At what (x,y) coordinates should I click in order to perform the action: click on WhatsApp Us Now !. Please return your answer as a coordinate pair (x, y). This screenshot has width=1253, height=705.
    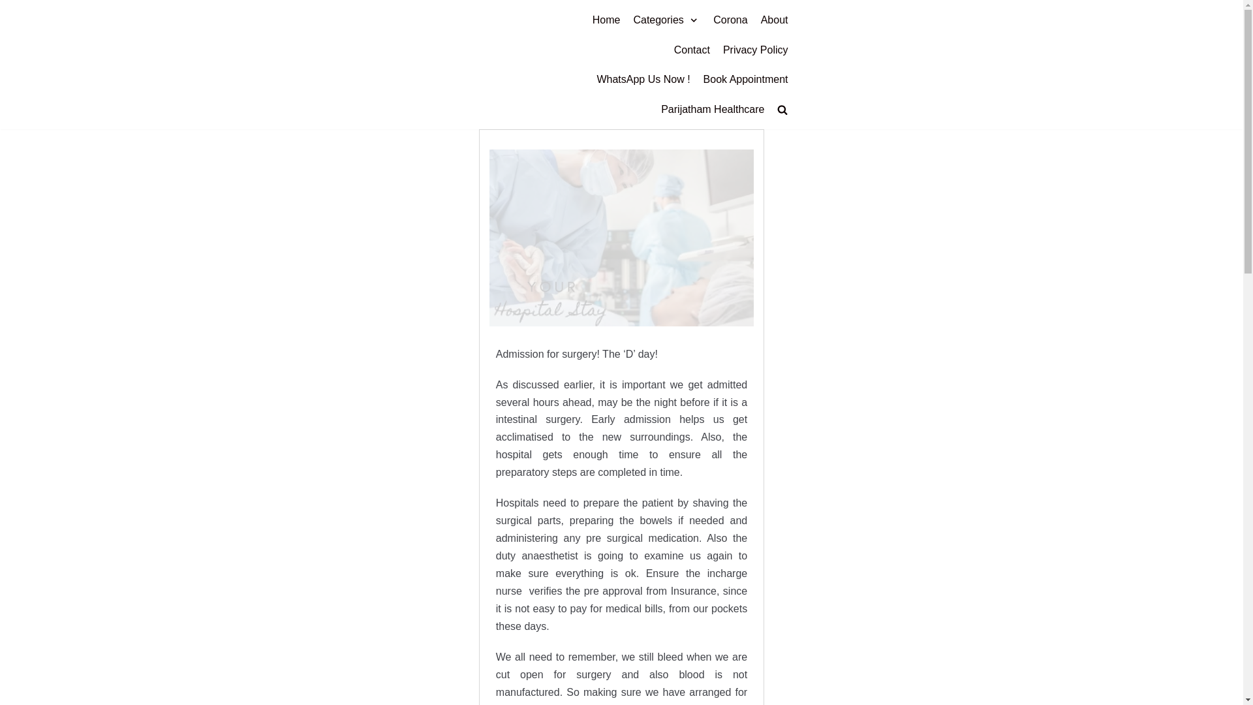
    Looking at the image, I should click on (643, 80).